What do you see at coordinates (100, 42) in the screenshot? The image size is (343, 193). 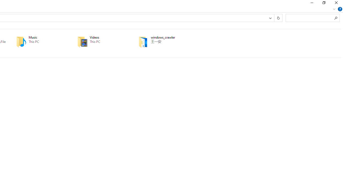 I see `Videos` at bounding box center [100, 42].